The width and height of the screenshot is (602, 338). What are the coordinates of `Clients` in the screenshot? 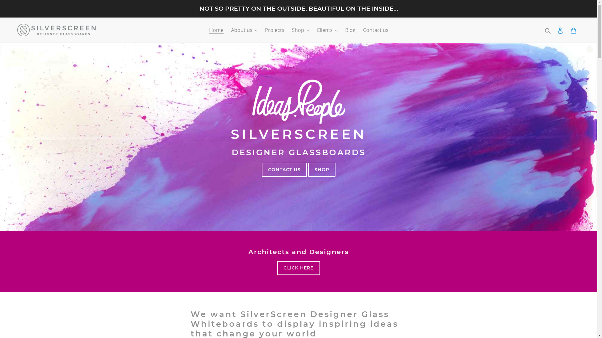 It's located at (327, 30).